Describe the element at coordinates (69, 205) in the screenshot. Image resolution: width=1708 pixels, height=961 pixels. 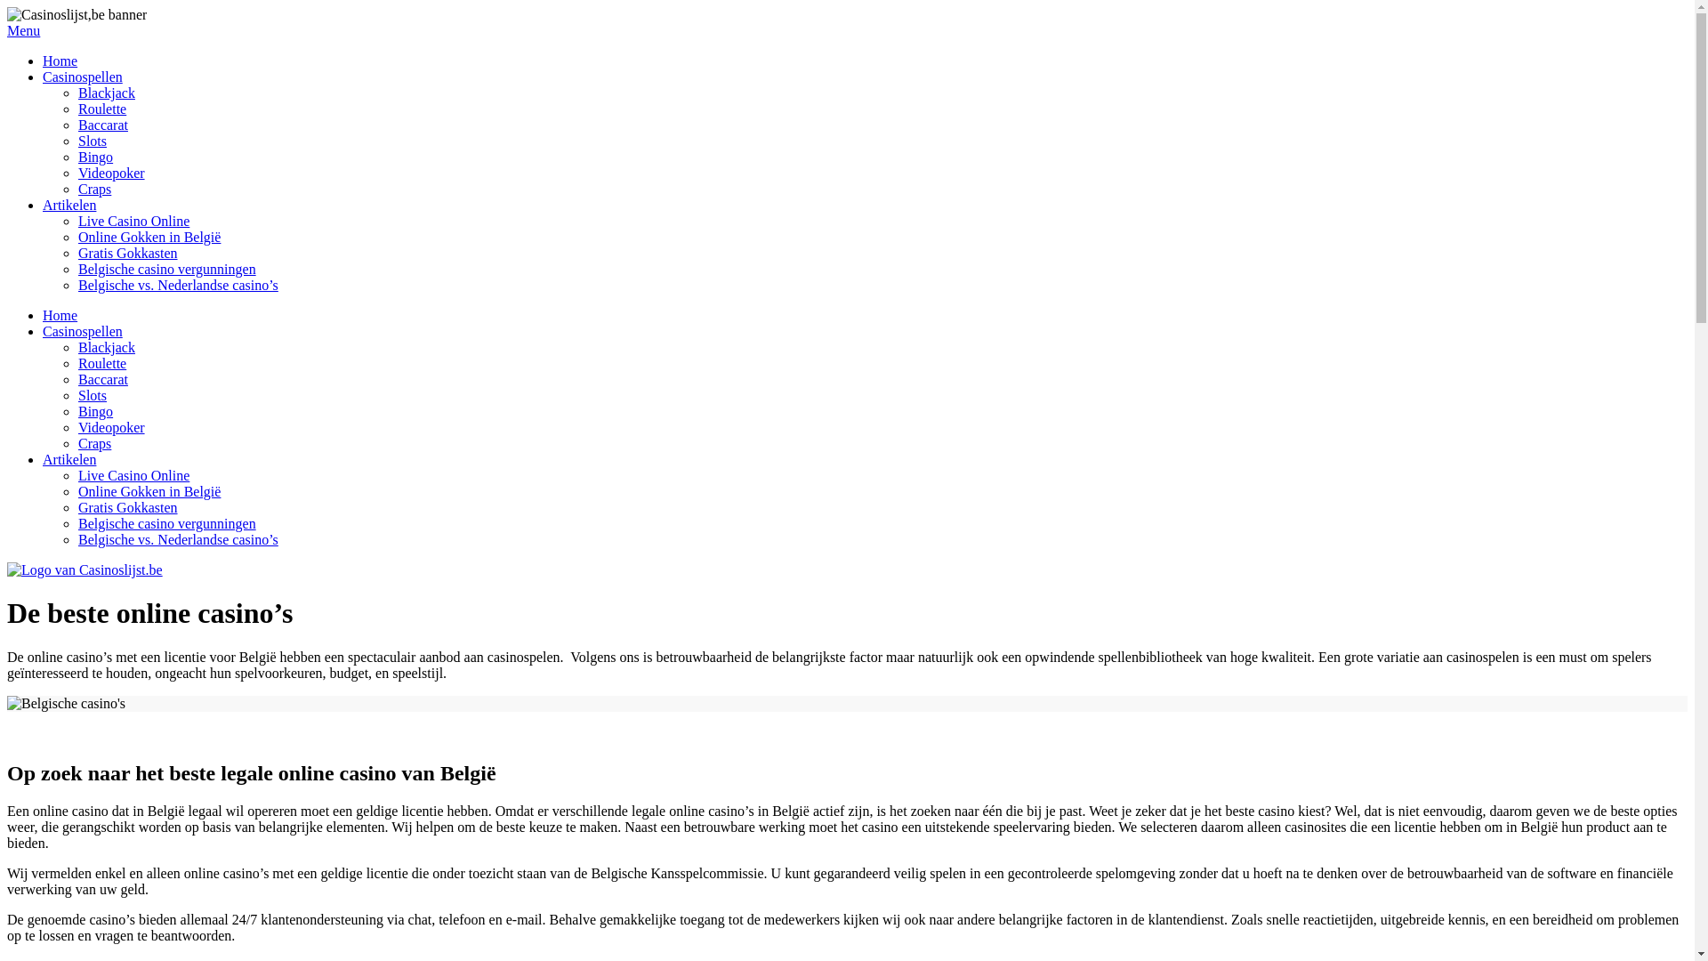
I see `Artikelen` at that location.